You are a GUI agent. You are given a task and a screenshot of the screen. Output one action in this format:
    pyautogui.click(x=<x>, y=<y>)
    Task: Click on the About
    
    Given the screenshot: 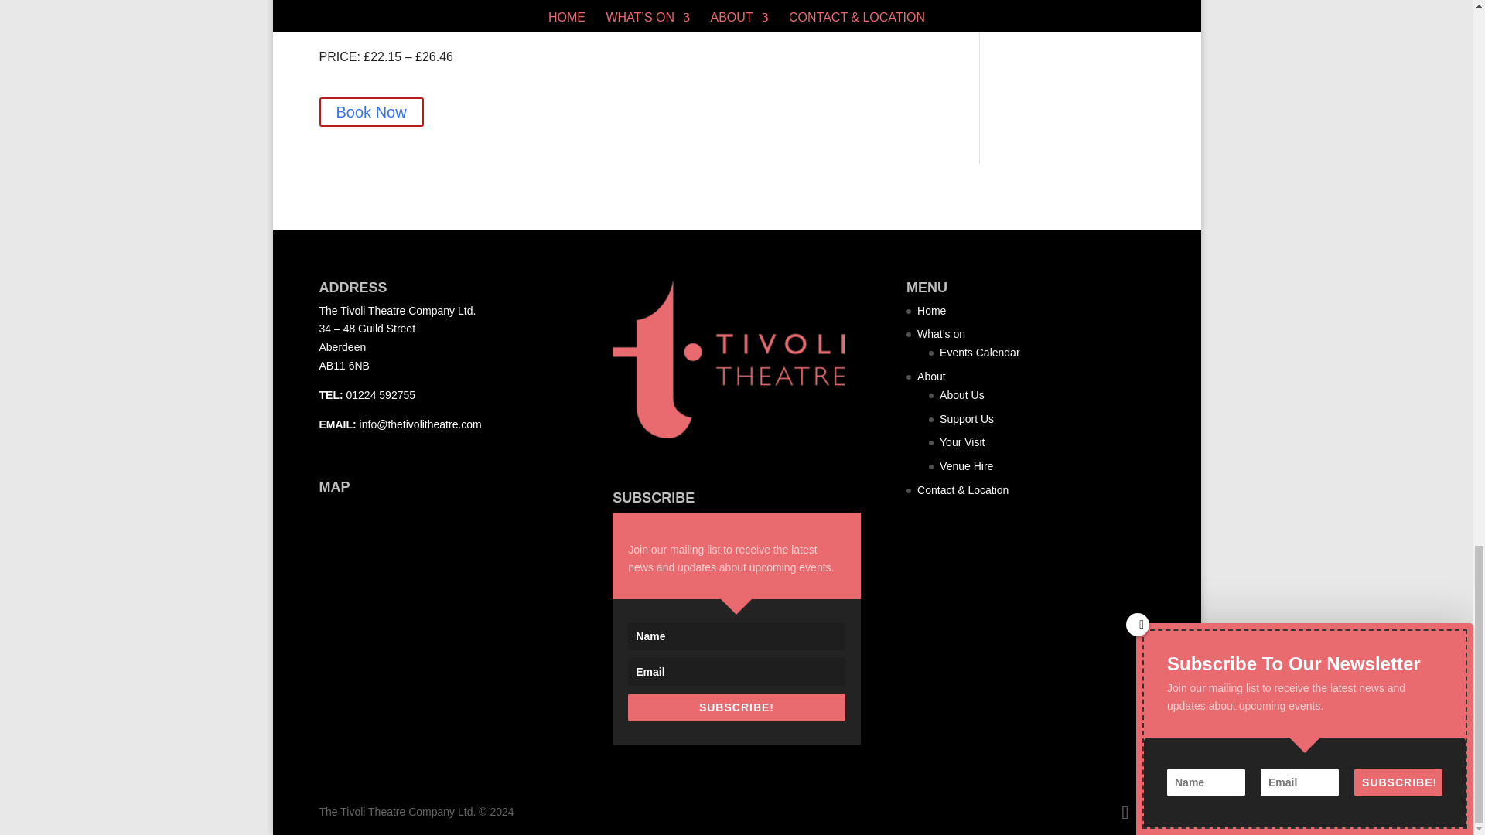 What is the action you would take?
    pyautogui.click(x=931, y=376)
    